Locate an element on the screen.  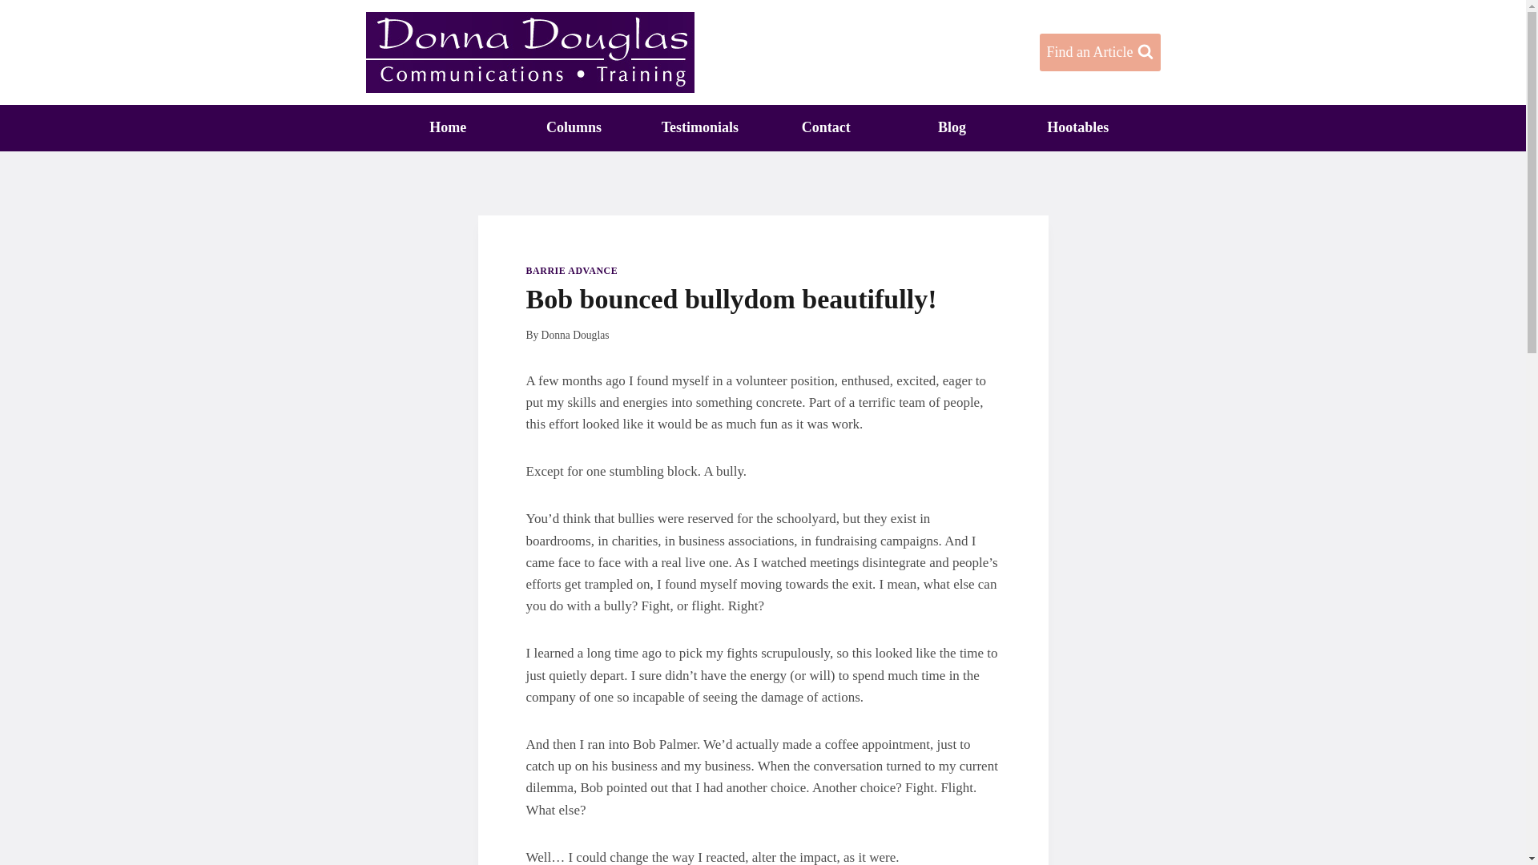
Home is located at coordinates (447, 128).